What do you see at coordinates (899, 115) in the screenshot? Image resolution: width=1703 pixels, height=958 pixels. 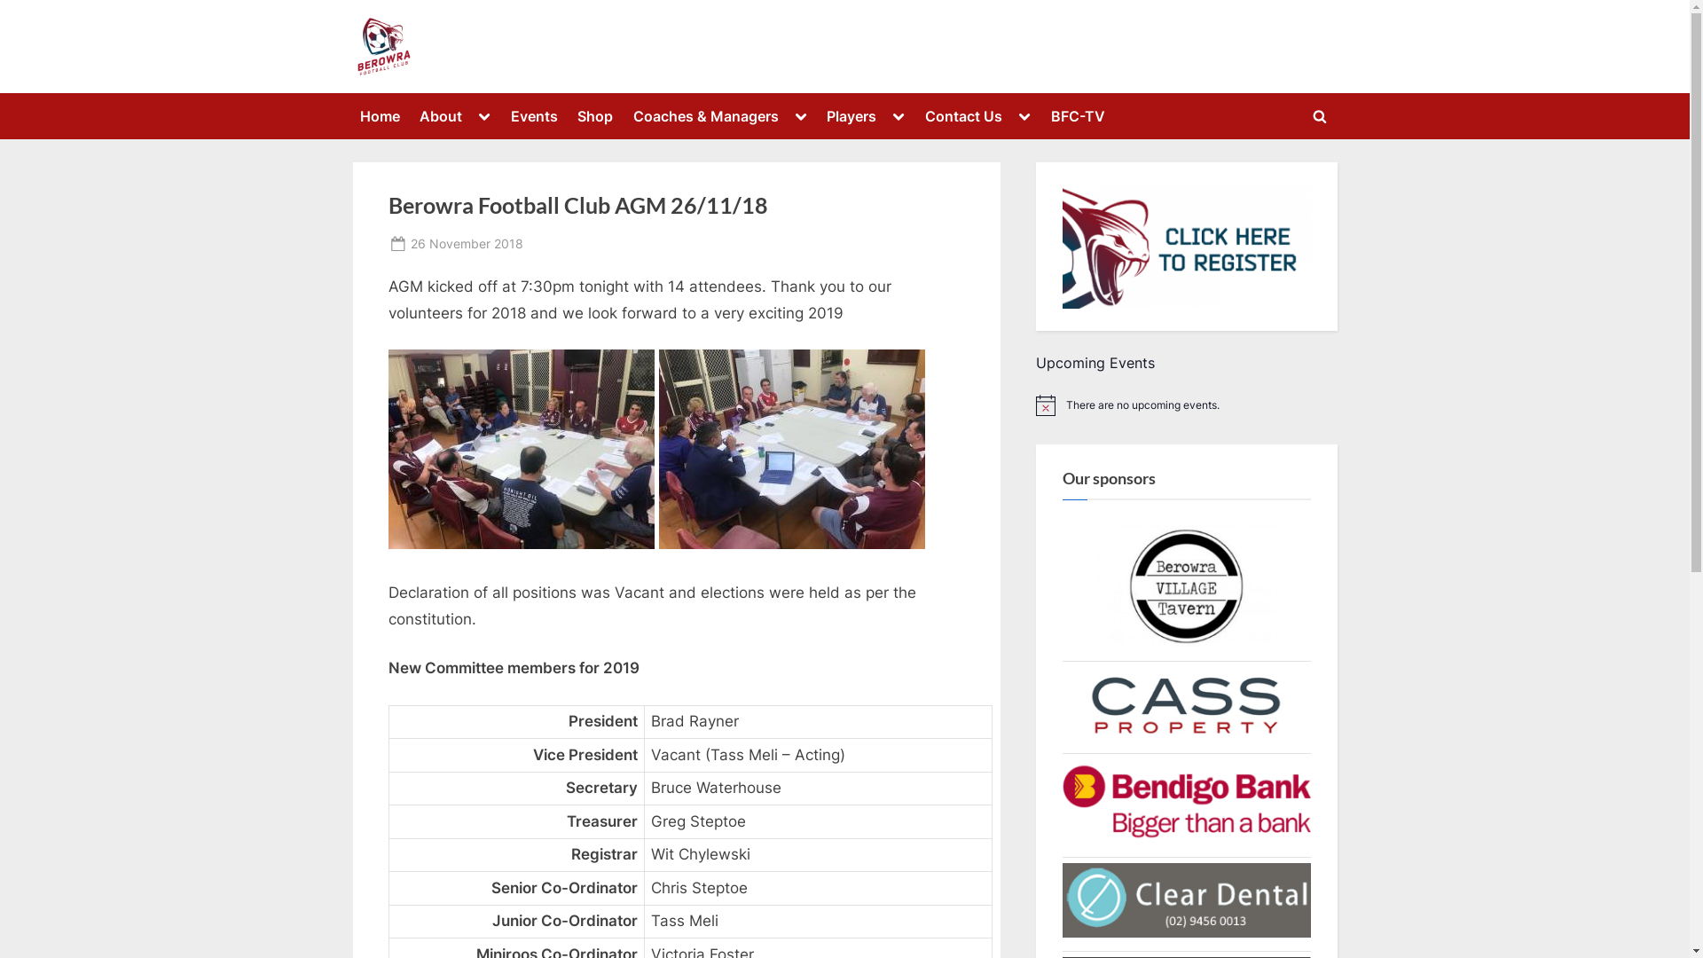 I see `Toggle sub-menu` at bounding box center [899, 115].